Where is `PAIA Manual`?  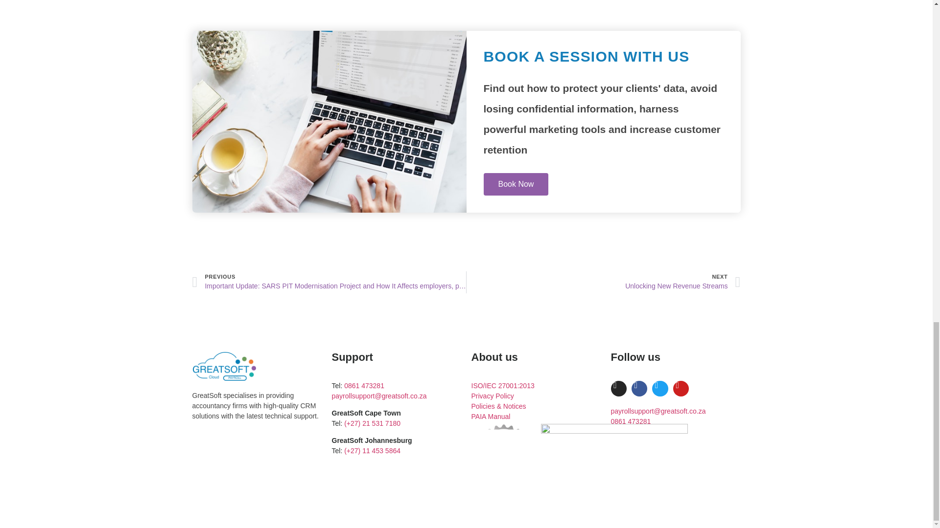
PAIA Manual is located at coordinates (491, 416).